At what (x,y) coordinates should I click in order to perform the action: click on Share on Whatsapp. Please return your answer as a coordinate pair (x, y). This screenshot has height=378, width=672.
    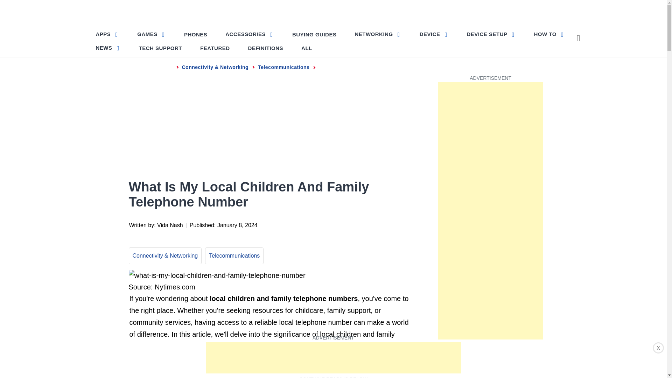
    Looking at the image, I should click on (383, 224).